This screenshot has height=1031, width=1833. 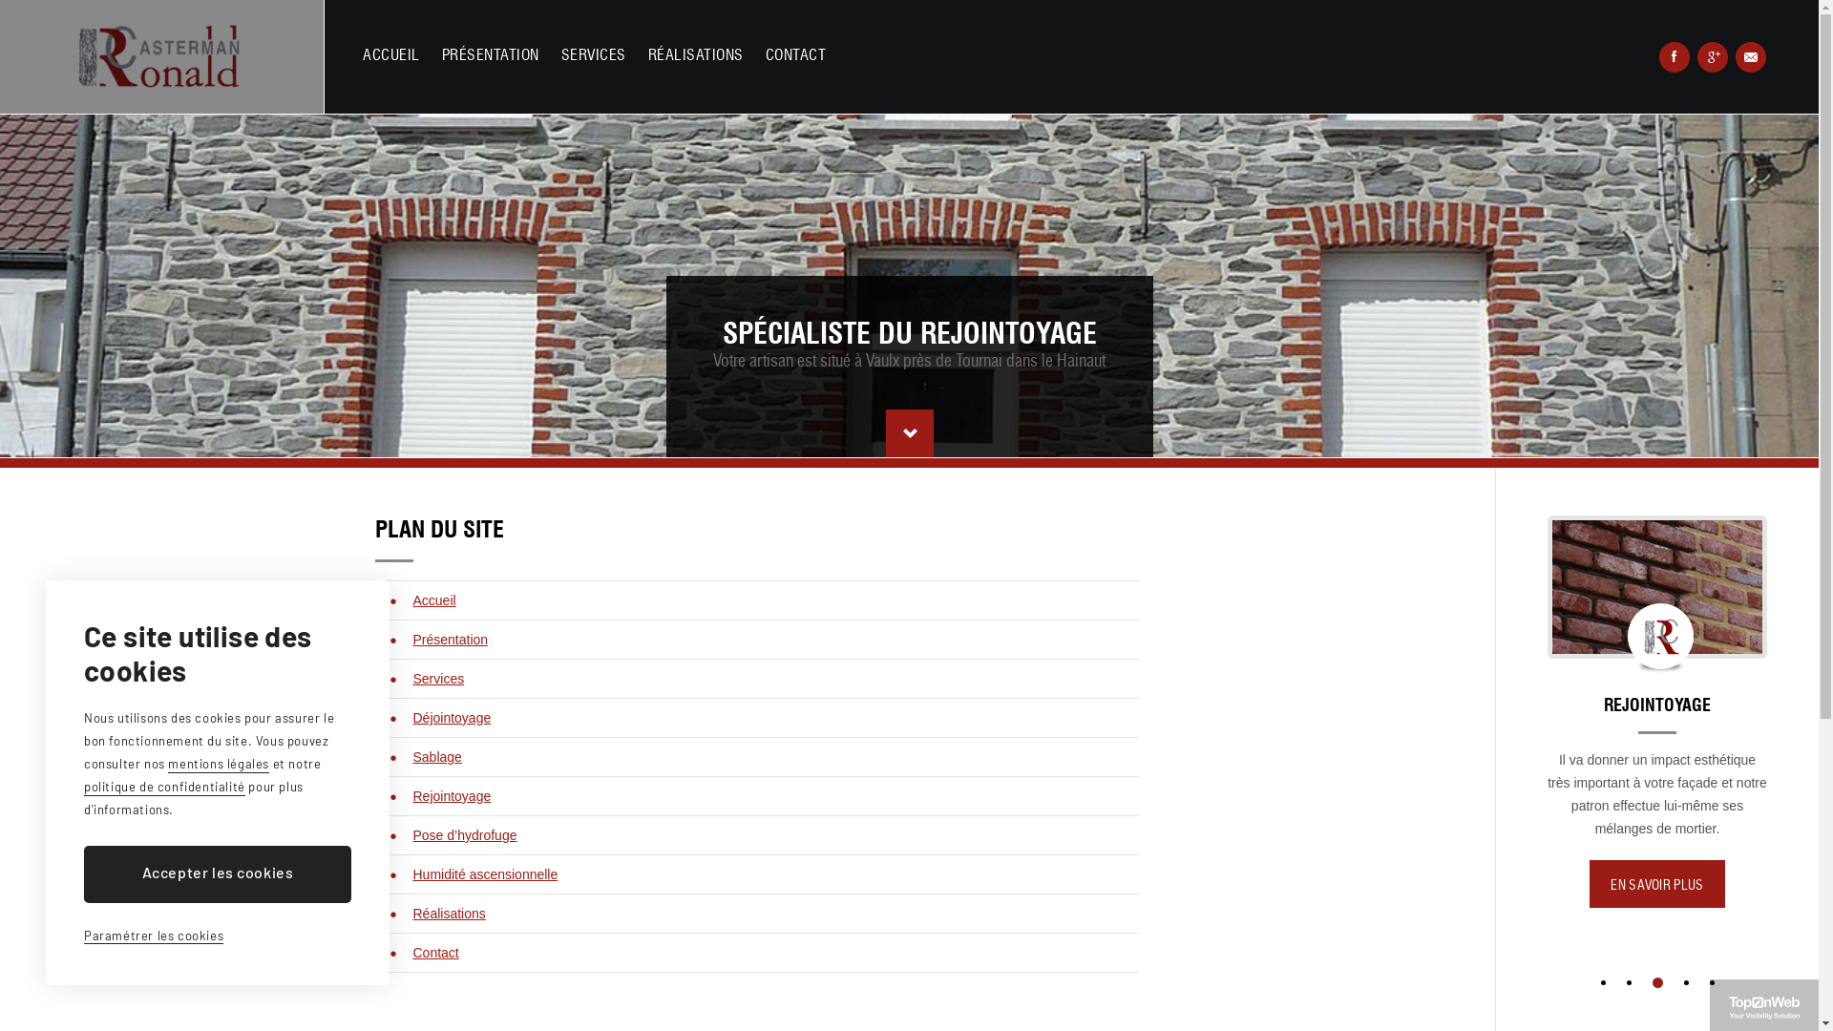 I want to click on Casterman Ronald, so click(x=162, y=57).